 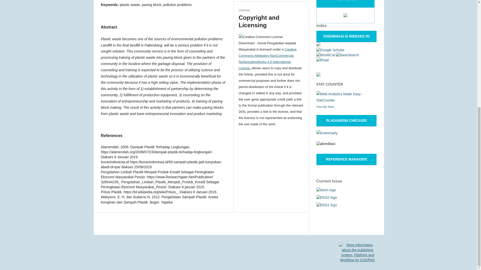 What do you see at coordinates (318, 45) in the screenshot?
I see `Dimension` at bounding box center [318, 45].